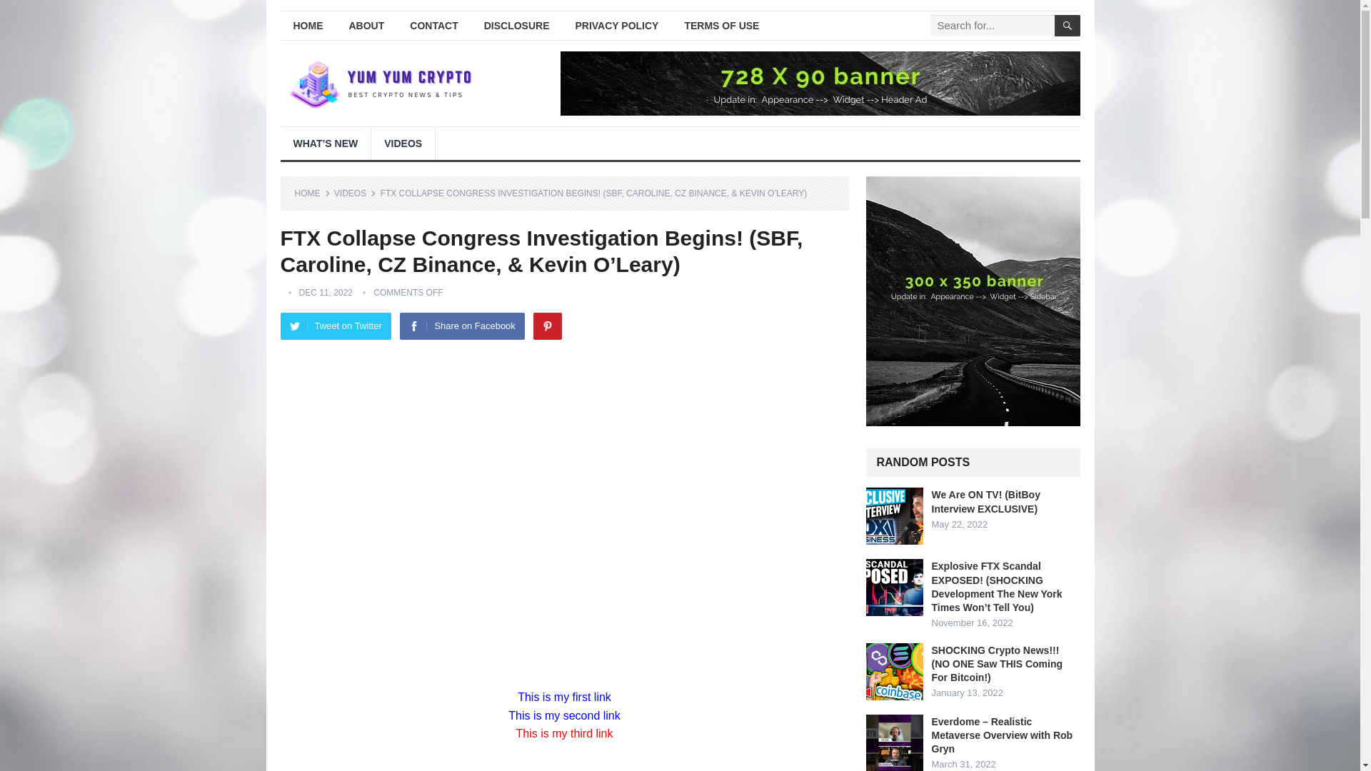 The image size is (1371, 771). Describe the element at coordinates (564, 733) in the screenshot. I see `This is my third link` at that location.